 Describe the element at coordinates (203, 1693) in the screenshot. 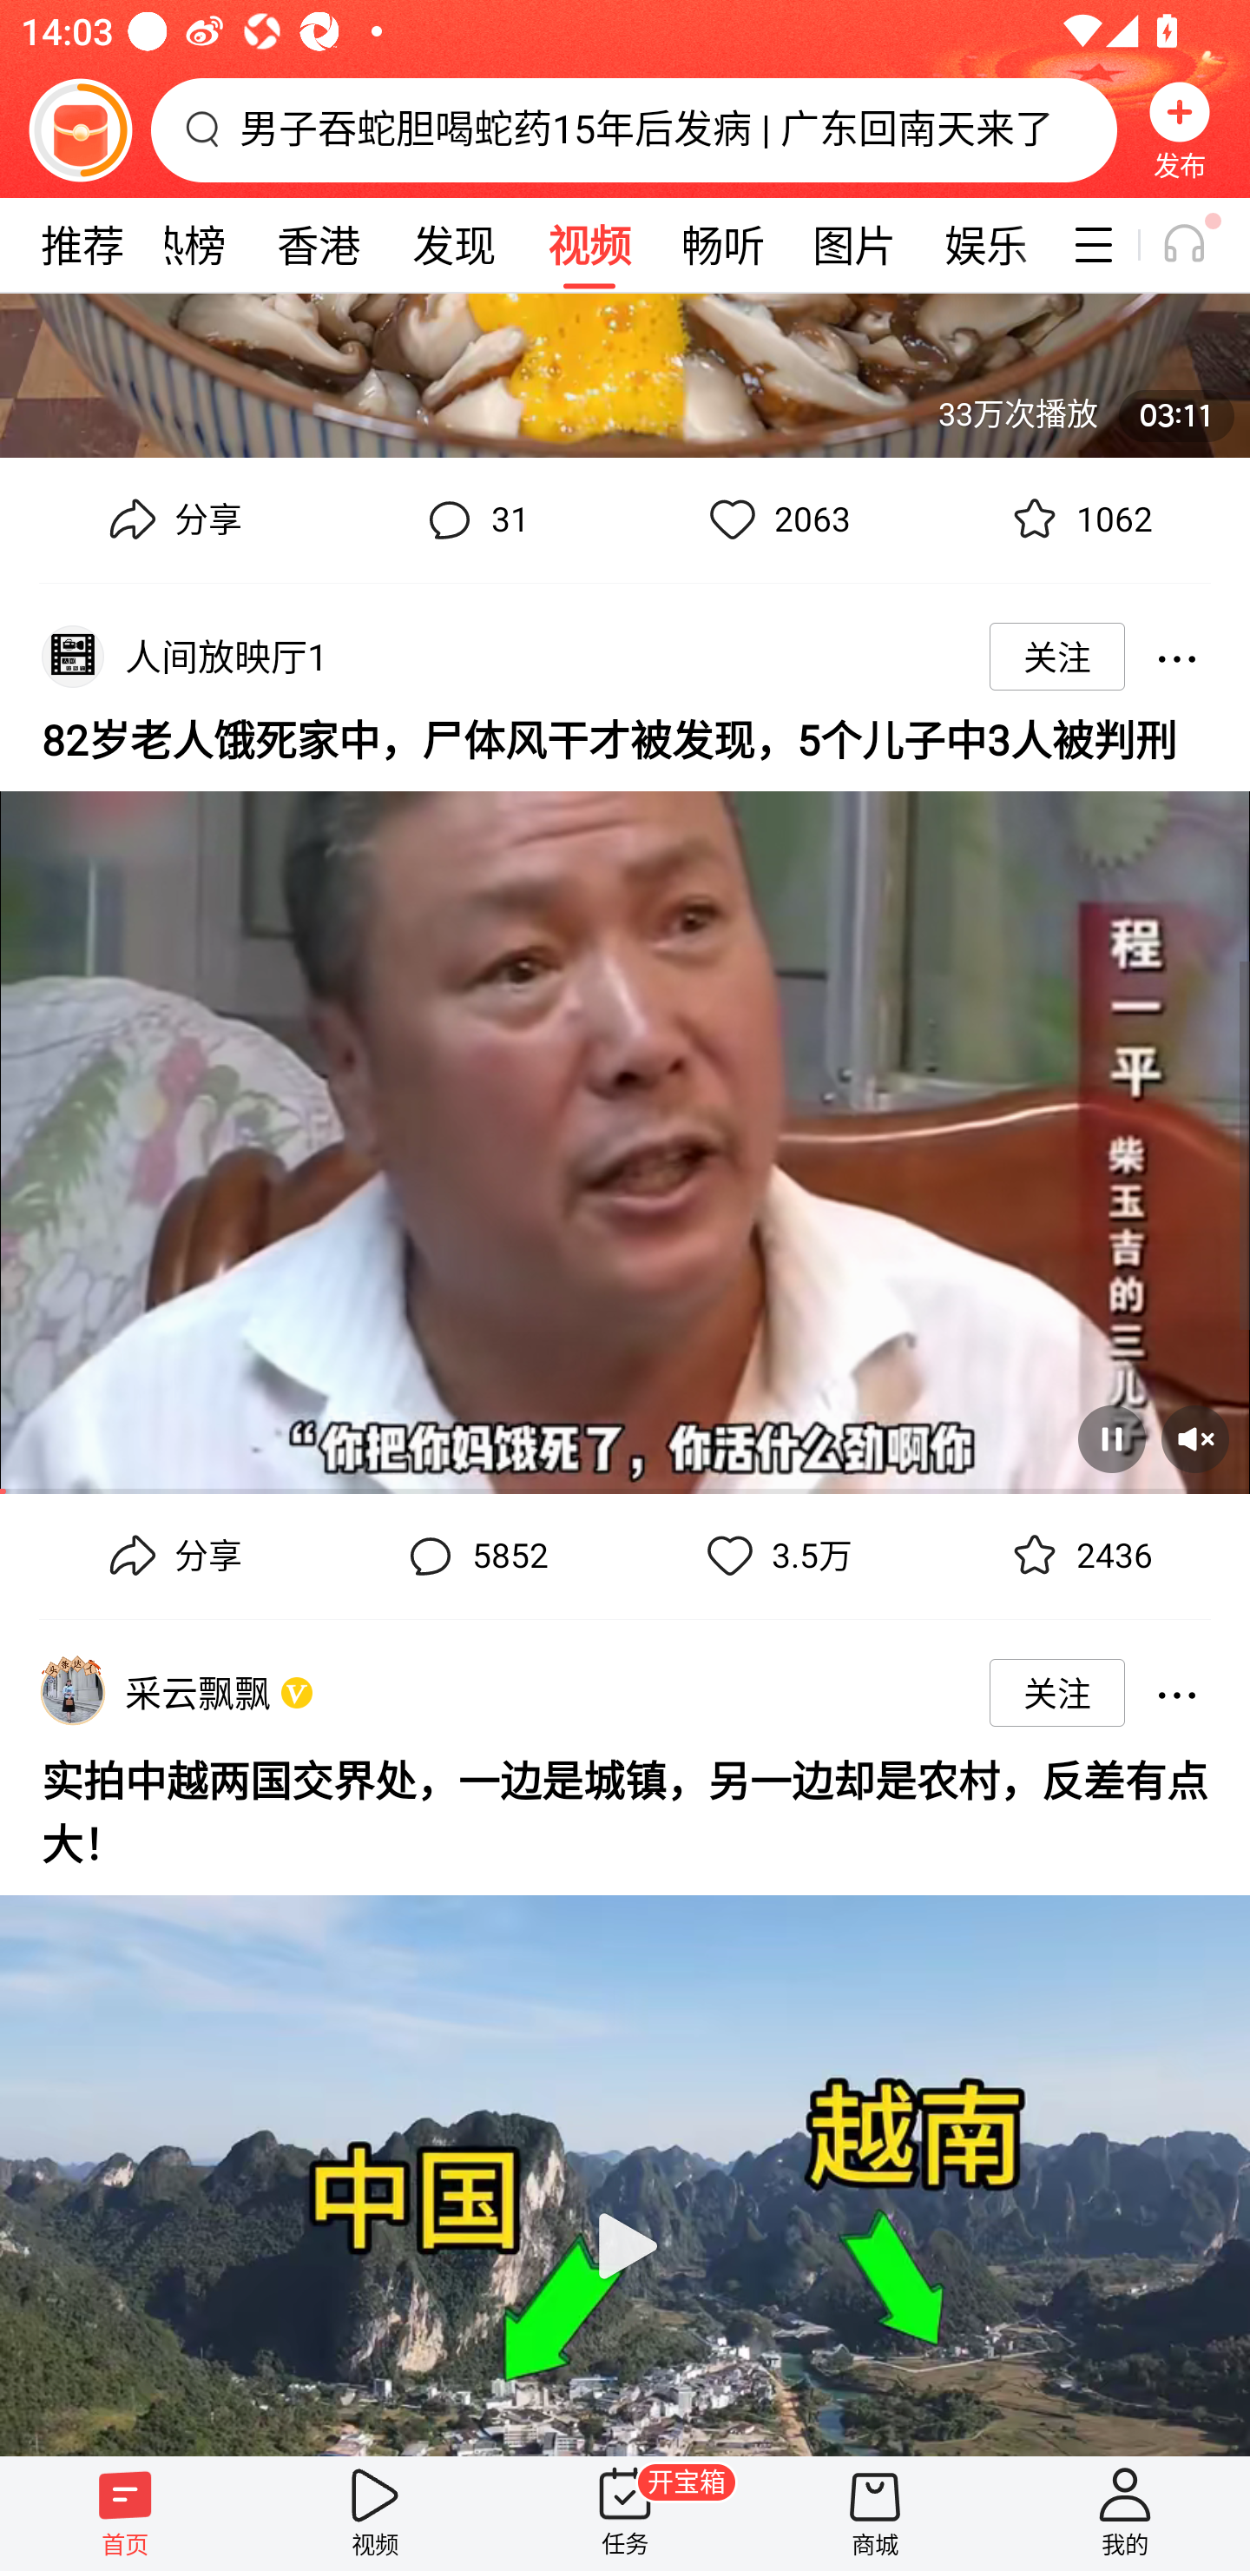

I see `采云飘飘 采云飘飘  已认证` at that location.